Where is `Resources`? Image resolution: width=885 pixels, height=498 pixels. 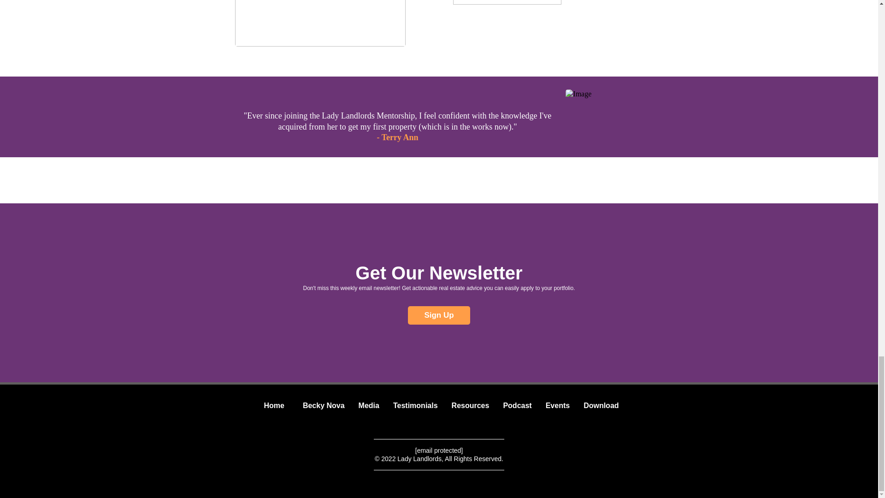
Resources is located at coordinates (471, 405).